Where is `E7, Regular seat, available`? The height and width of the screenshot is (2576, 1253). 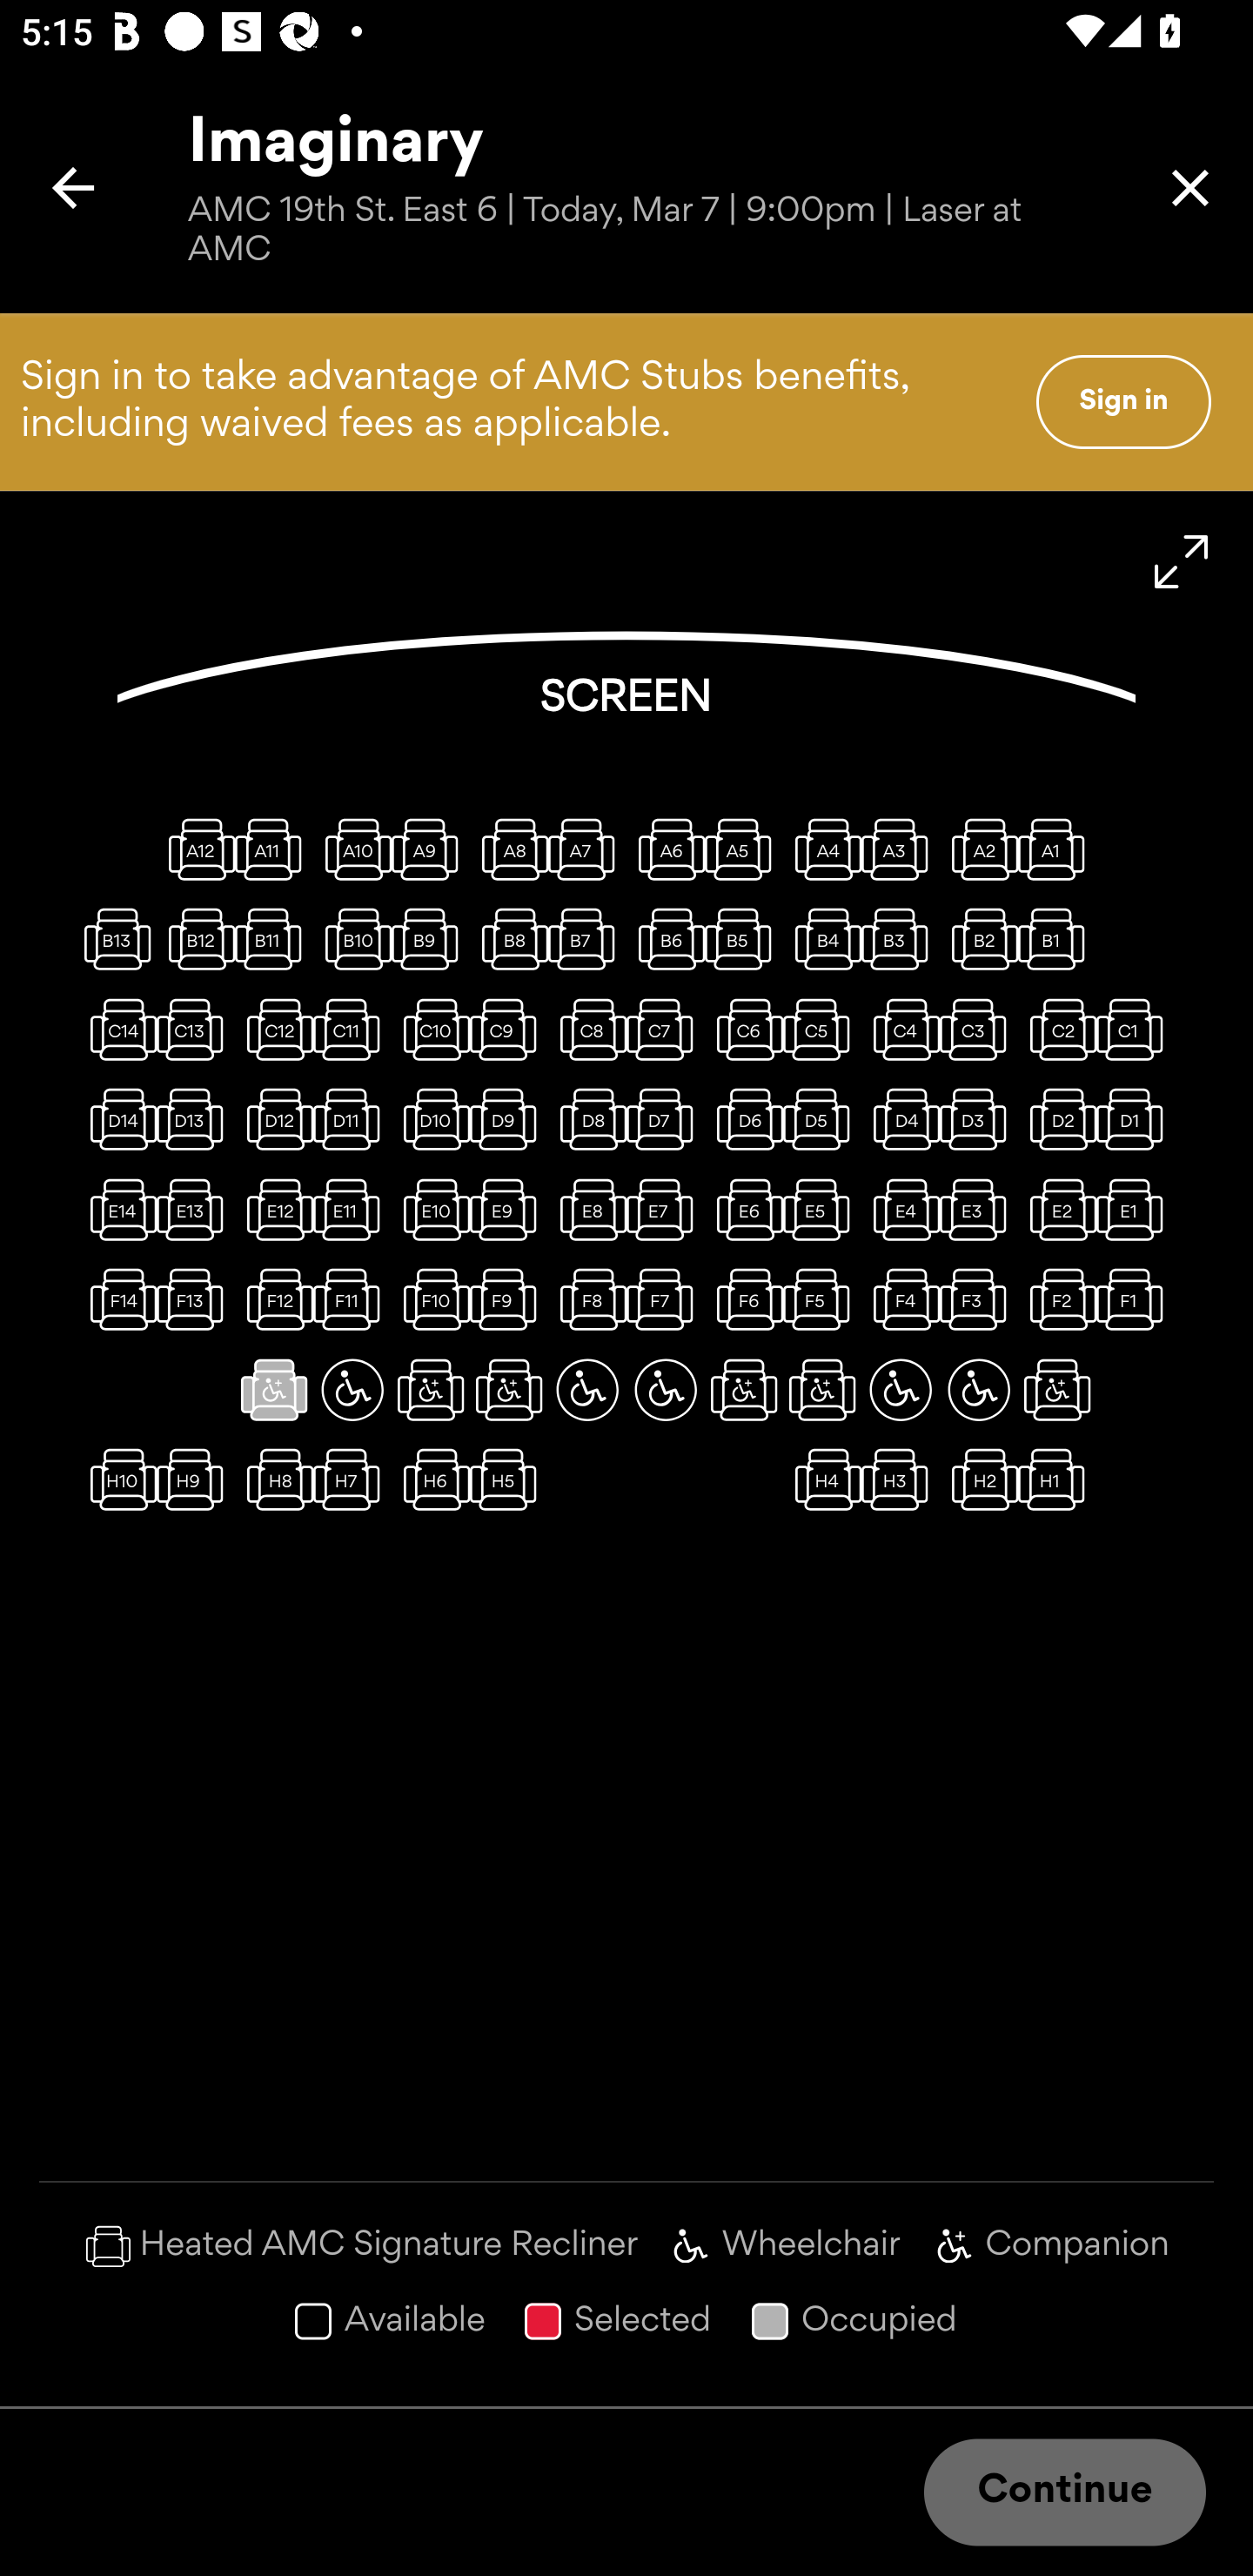
E7, Regular seat, available is located at coordinates (665, 1209).